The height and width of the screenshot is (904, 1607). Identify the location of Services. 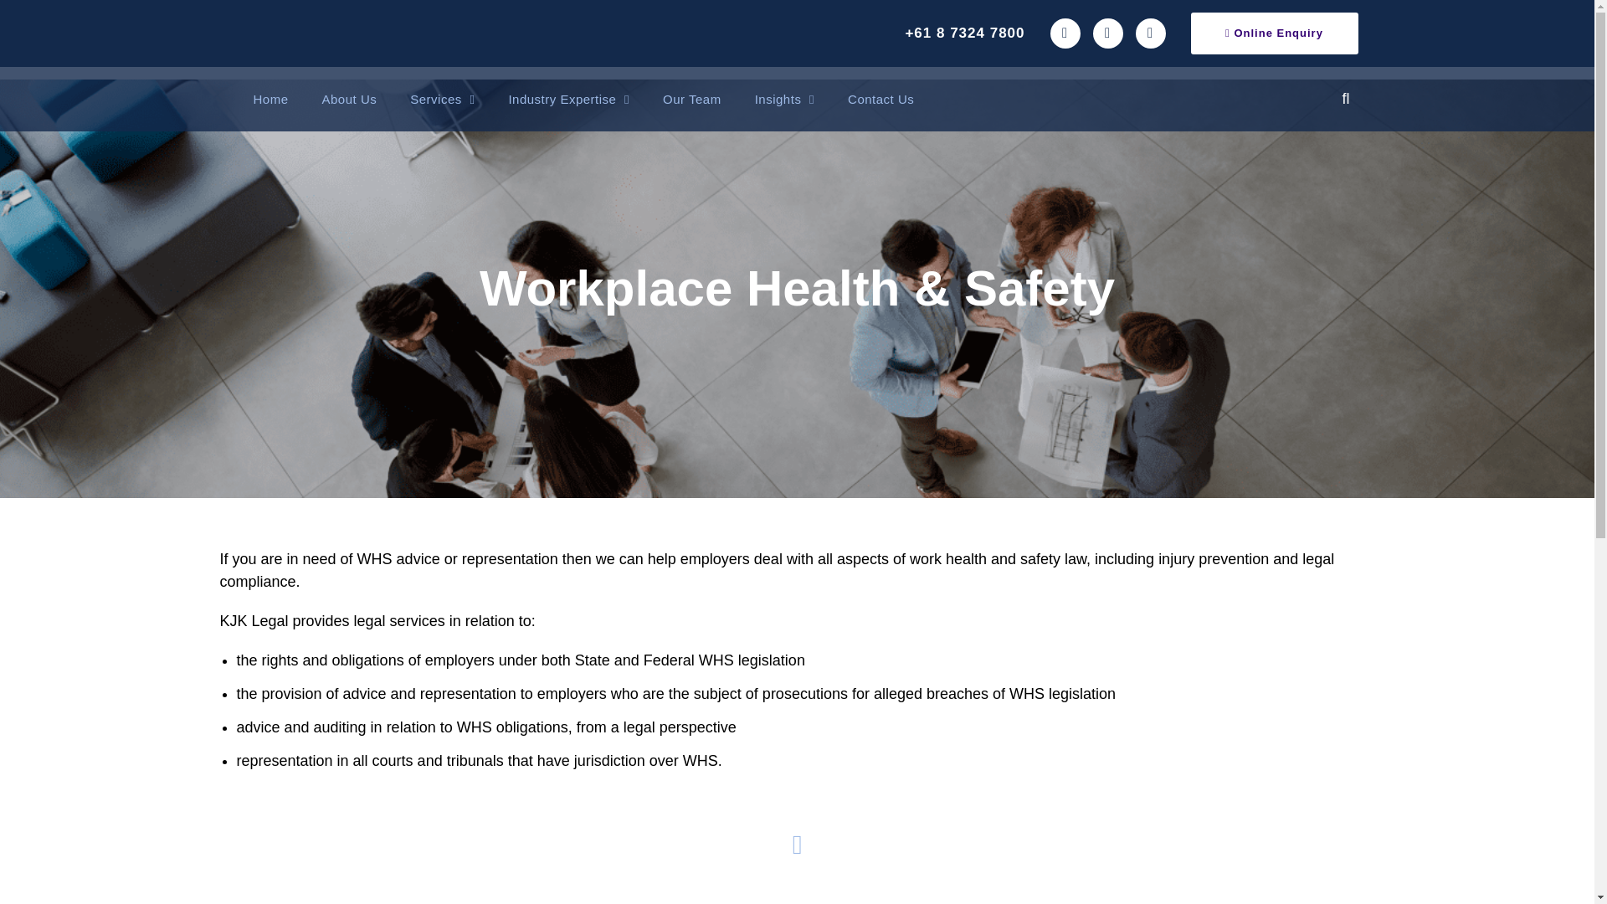
(442, 99).